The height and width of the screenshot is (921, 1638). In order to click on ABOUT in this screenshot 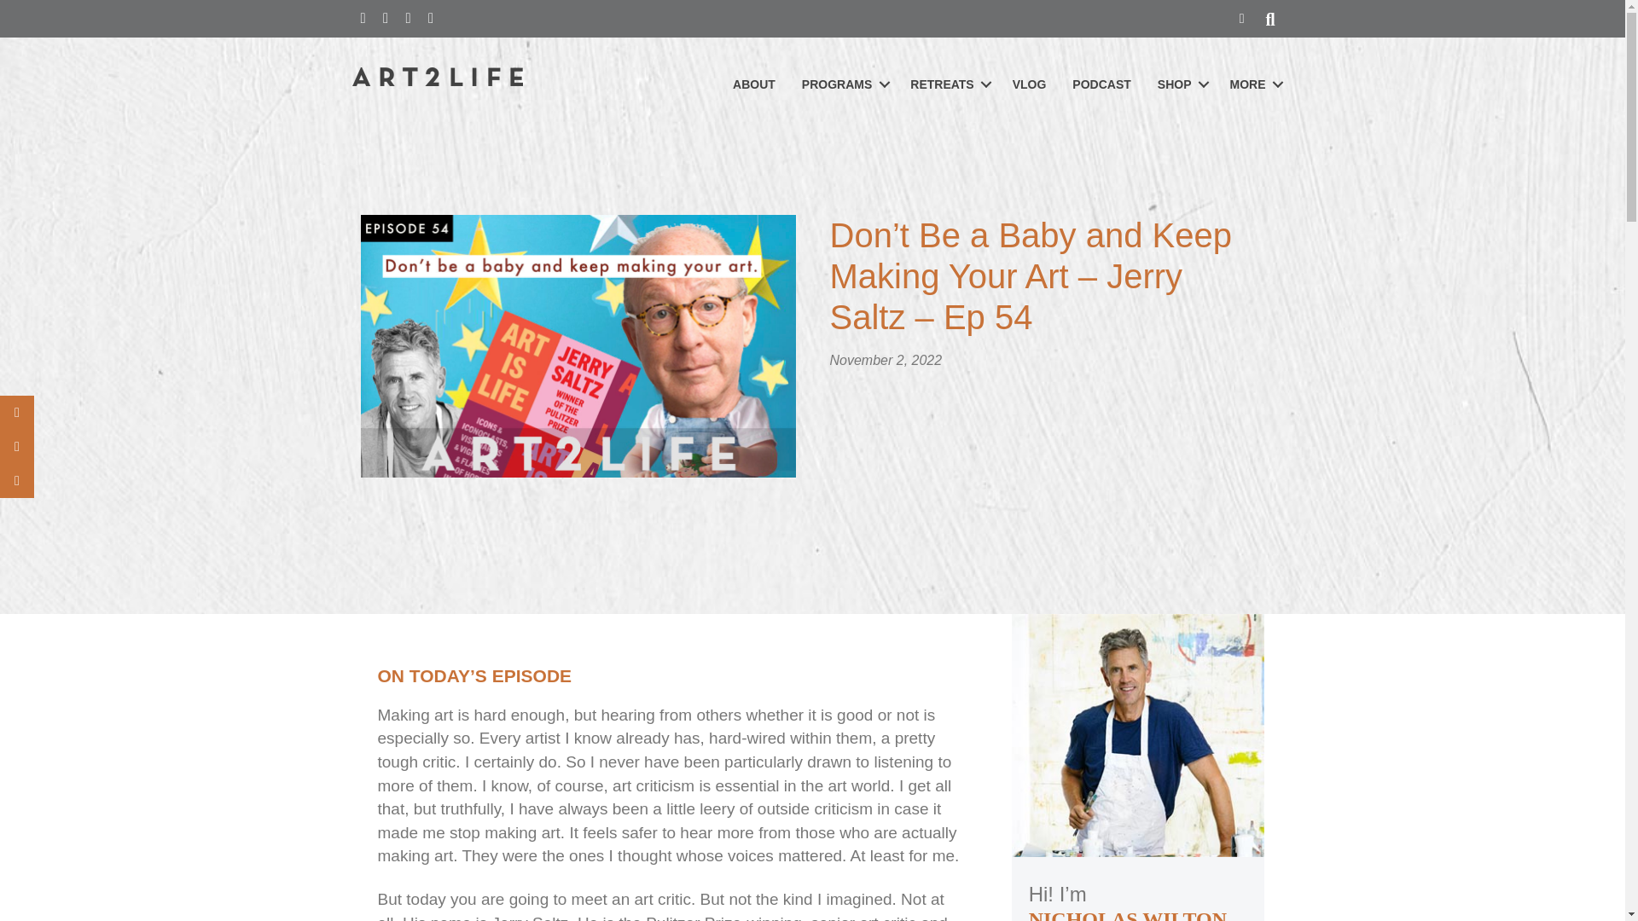, I will do `click(754, 84)`.